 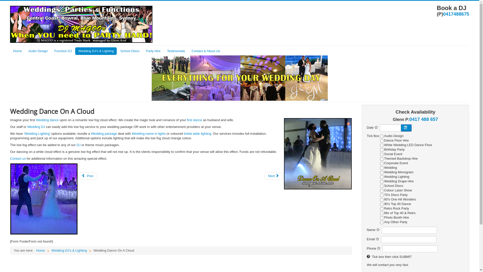 I want to click on Home, so click(x=18, y=51).